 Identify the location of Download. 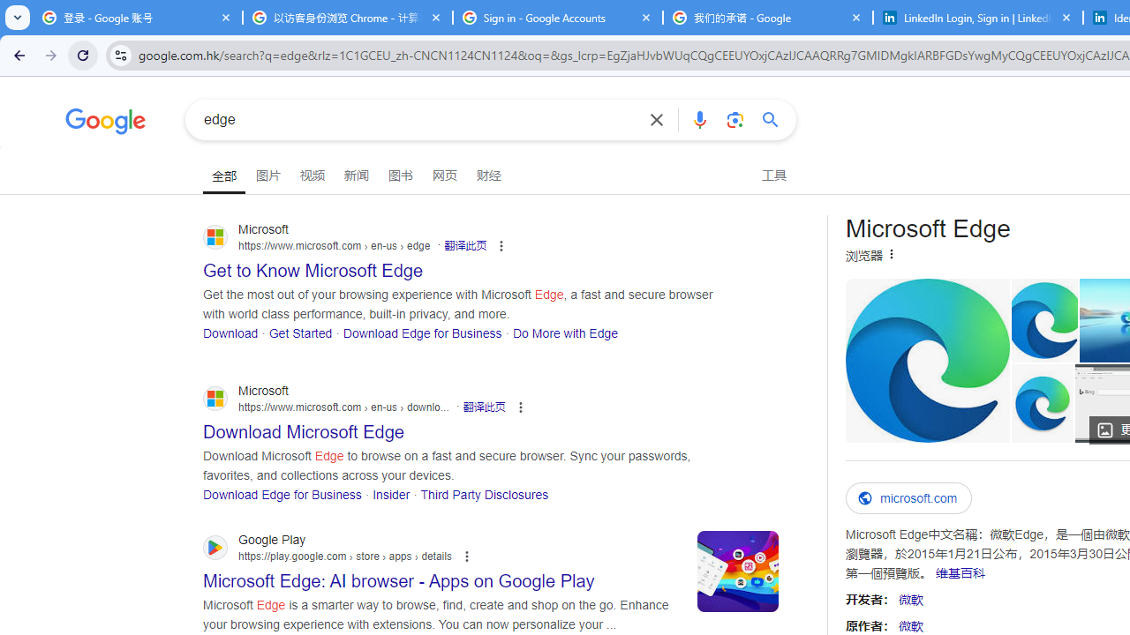
(231, 332).